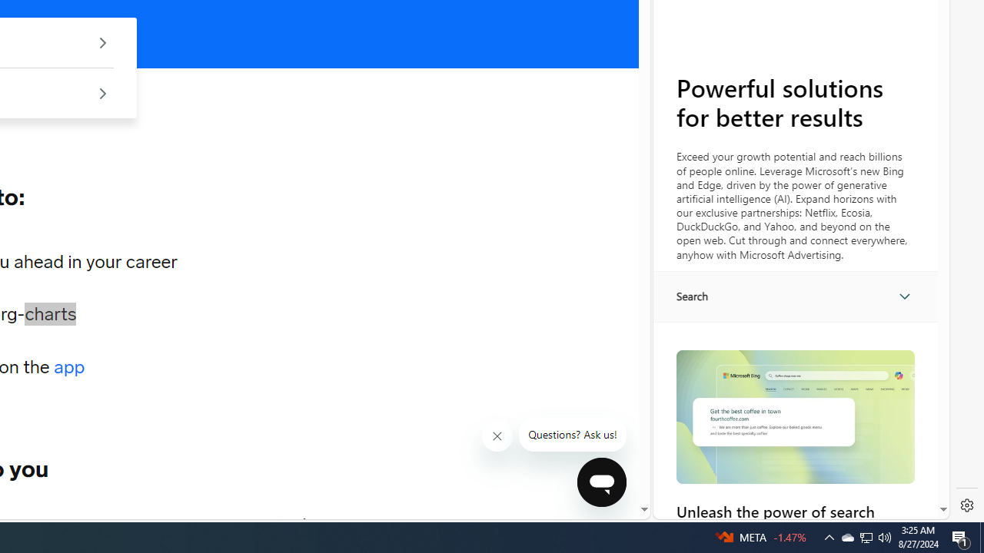 This screenshot has width=984, height=553. What do you see at coordinates (218, 523) in the screenshot?
I see `STRATEGY` at bounding box center [218, 523].